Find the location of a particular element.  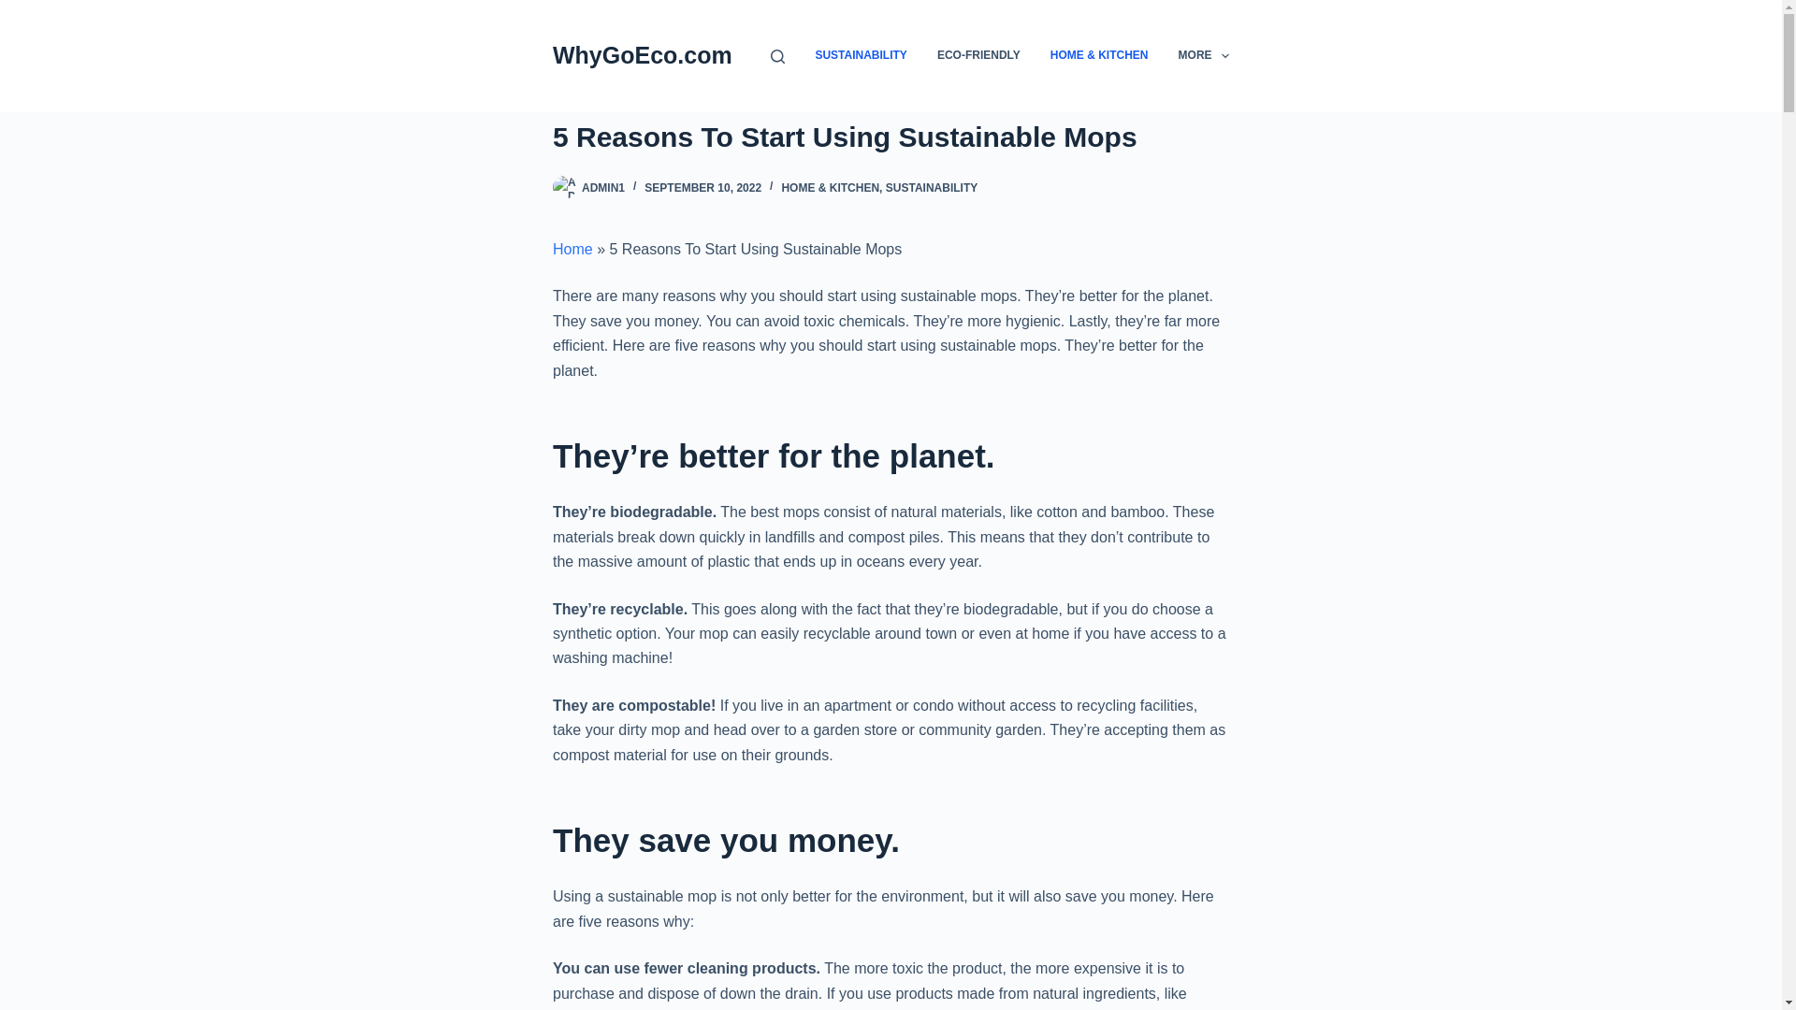

Posts by admin1 is located at coordinates (603, 188).